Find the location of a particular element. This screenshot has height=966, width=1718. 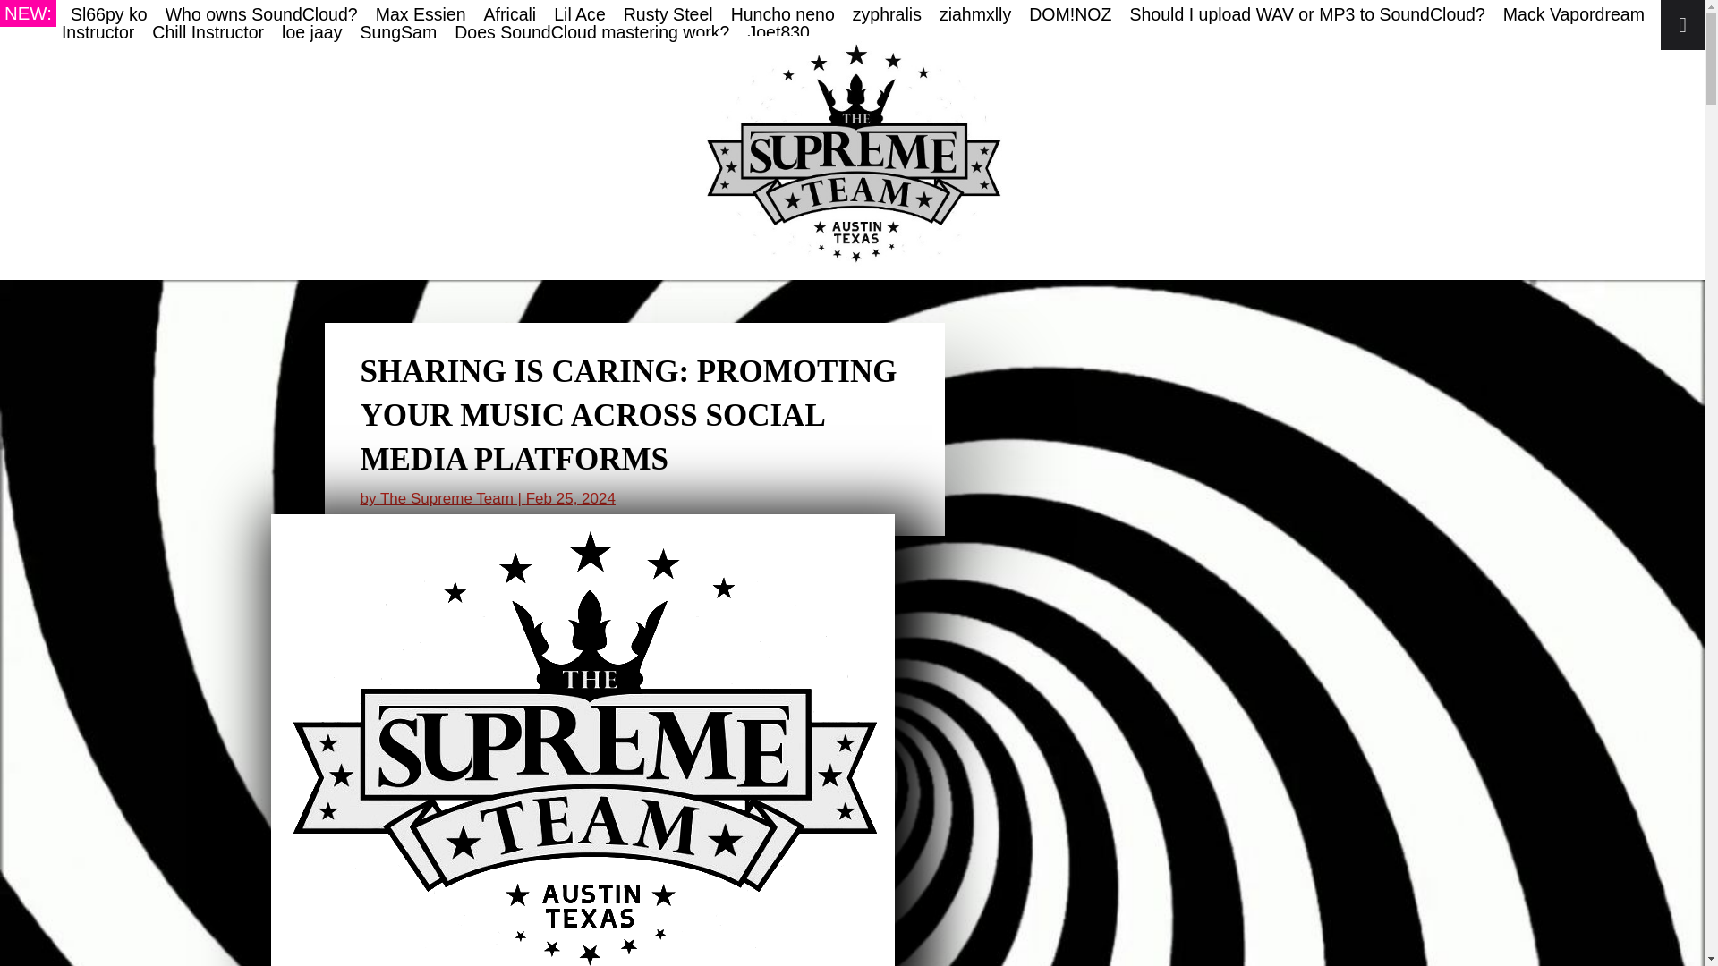

SungSam is located at coordinates (397, 32).